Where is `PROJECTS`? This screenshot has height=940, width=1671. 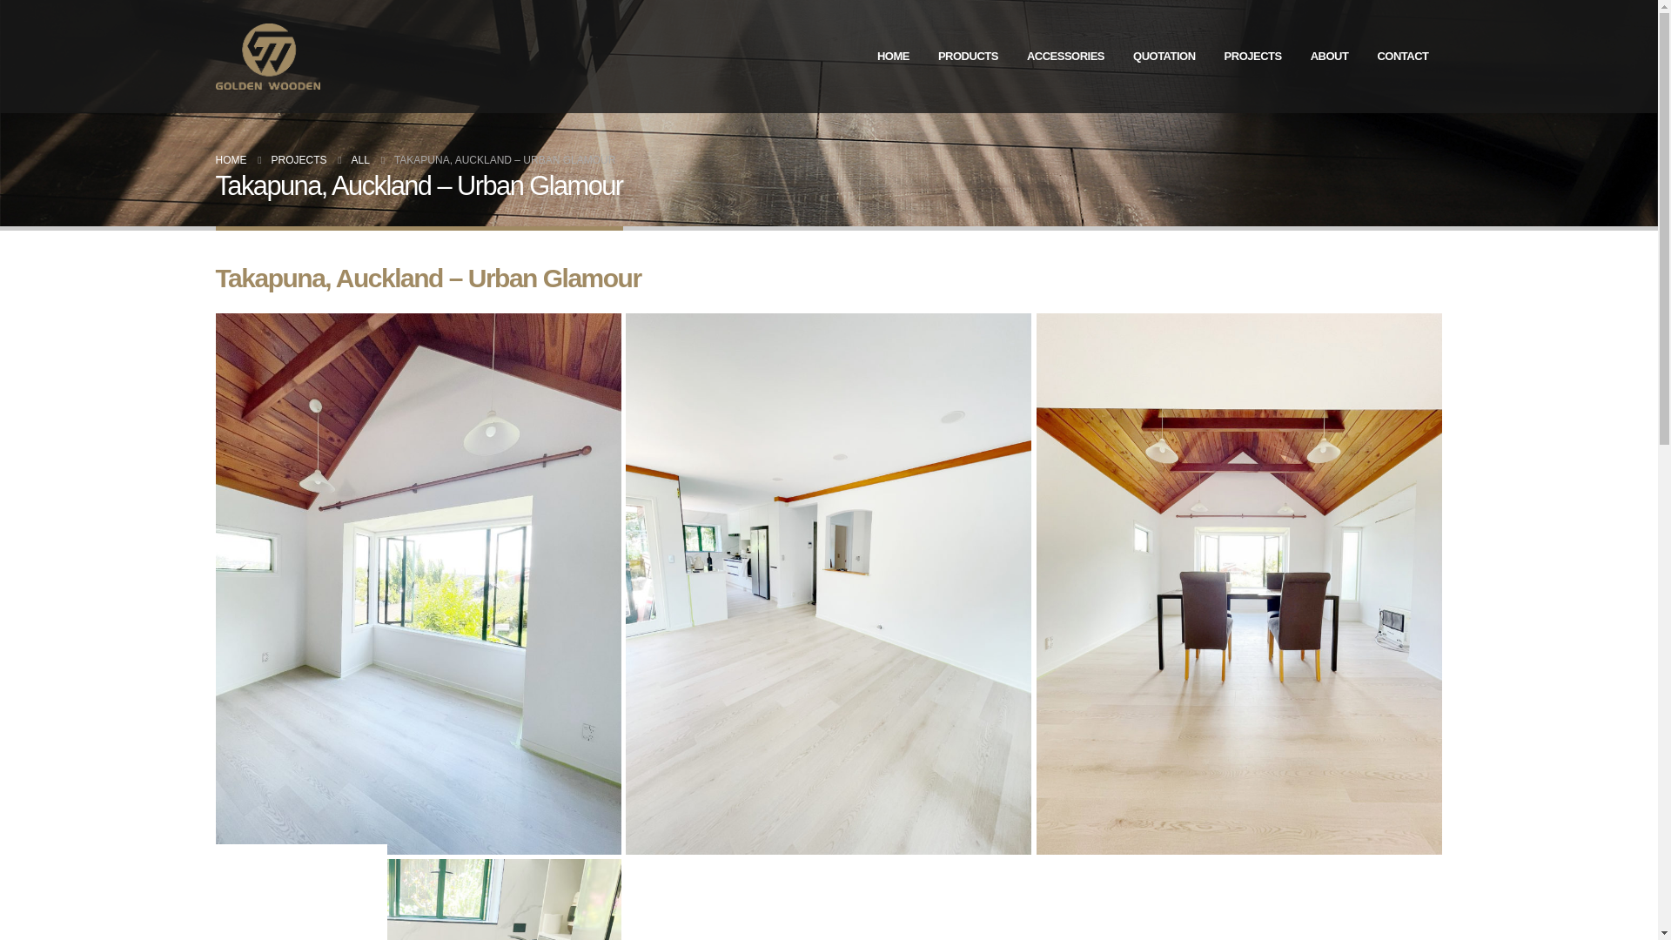
PROJECTS is located at coordinates (1253, 56).